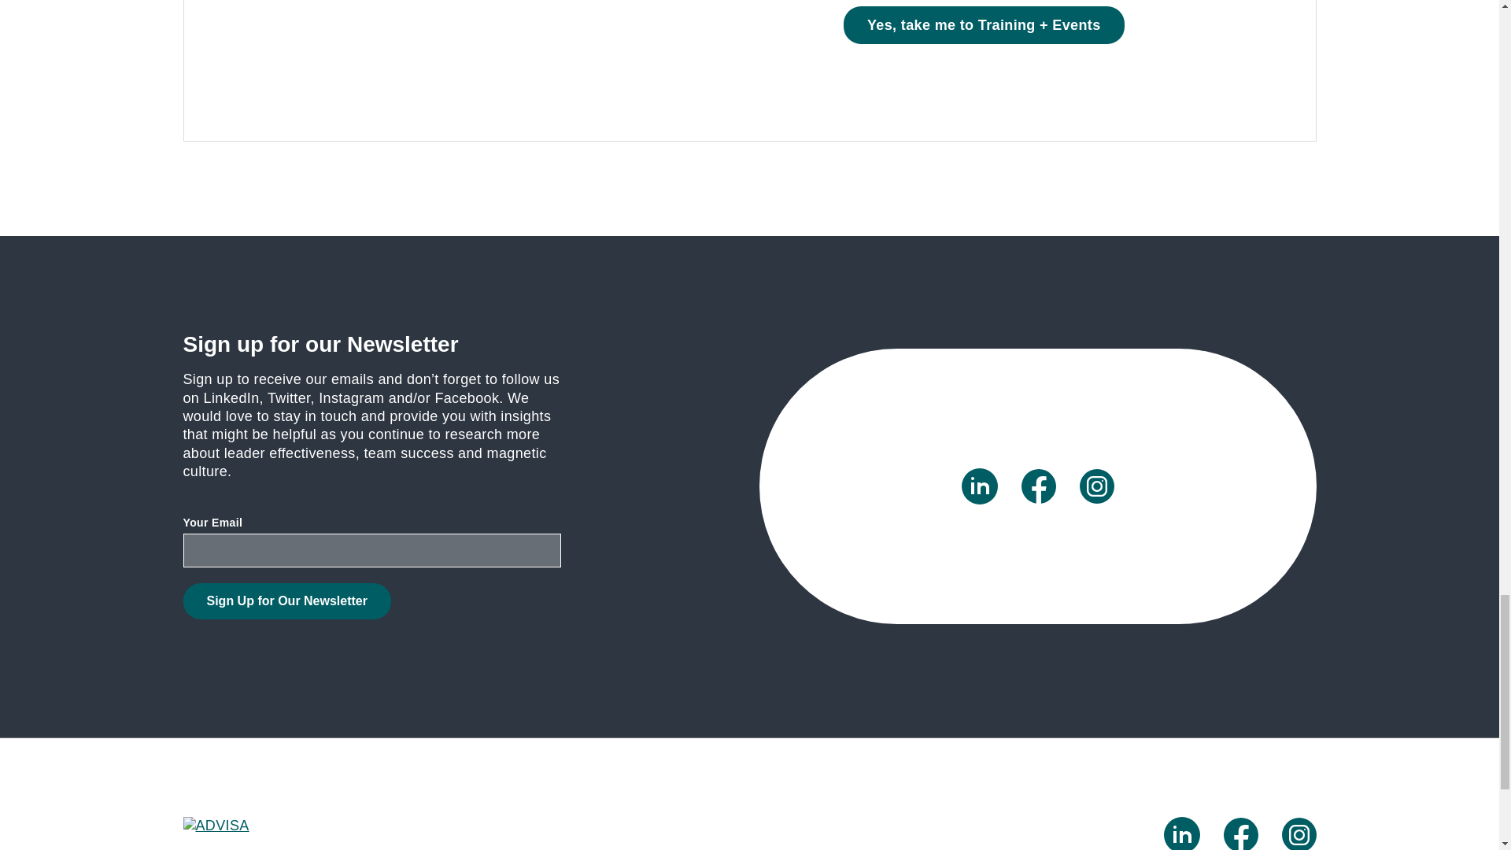  Describe the element at coordinates (286, 601) in the screenshot. I see `Sign Up for Our Newsletter` at that location.